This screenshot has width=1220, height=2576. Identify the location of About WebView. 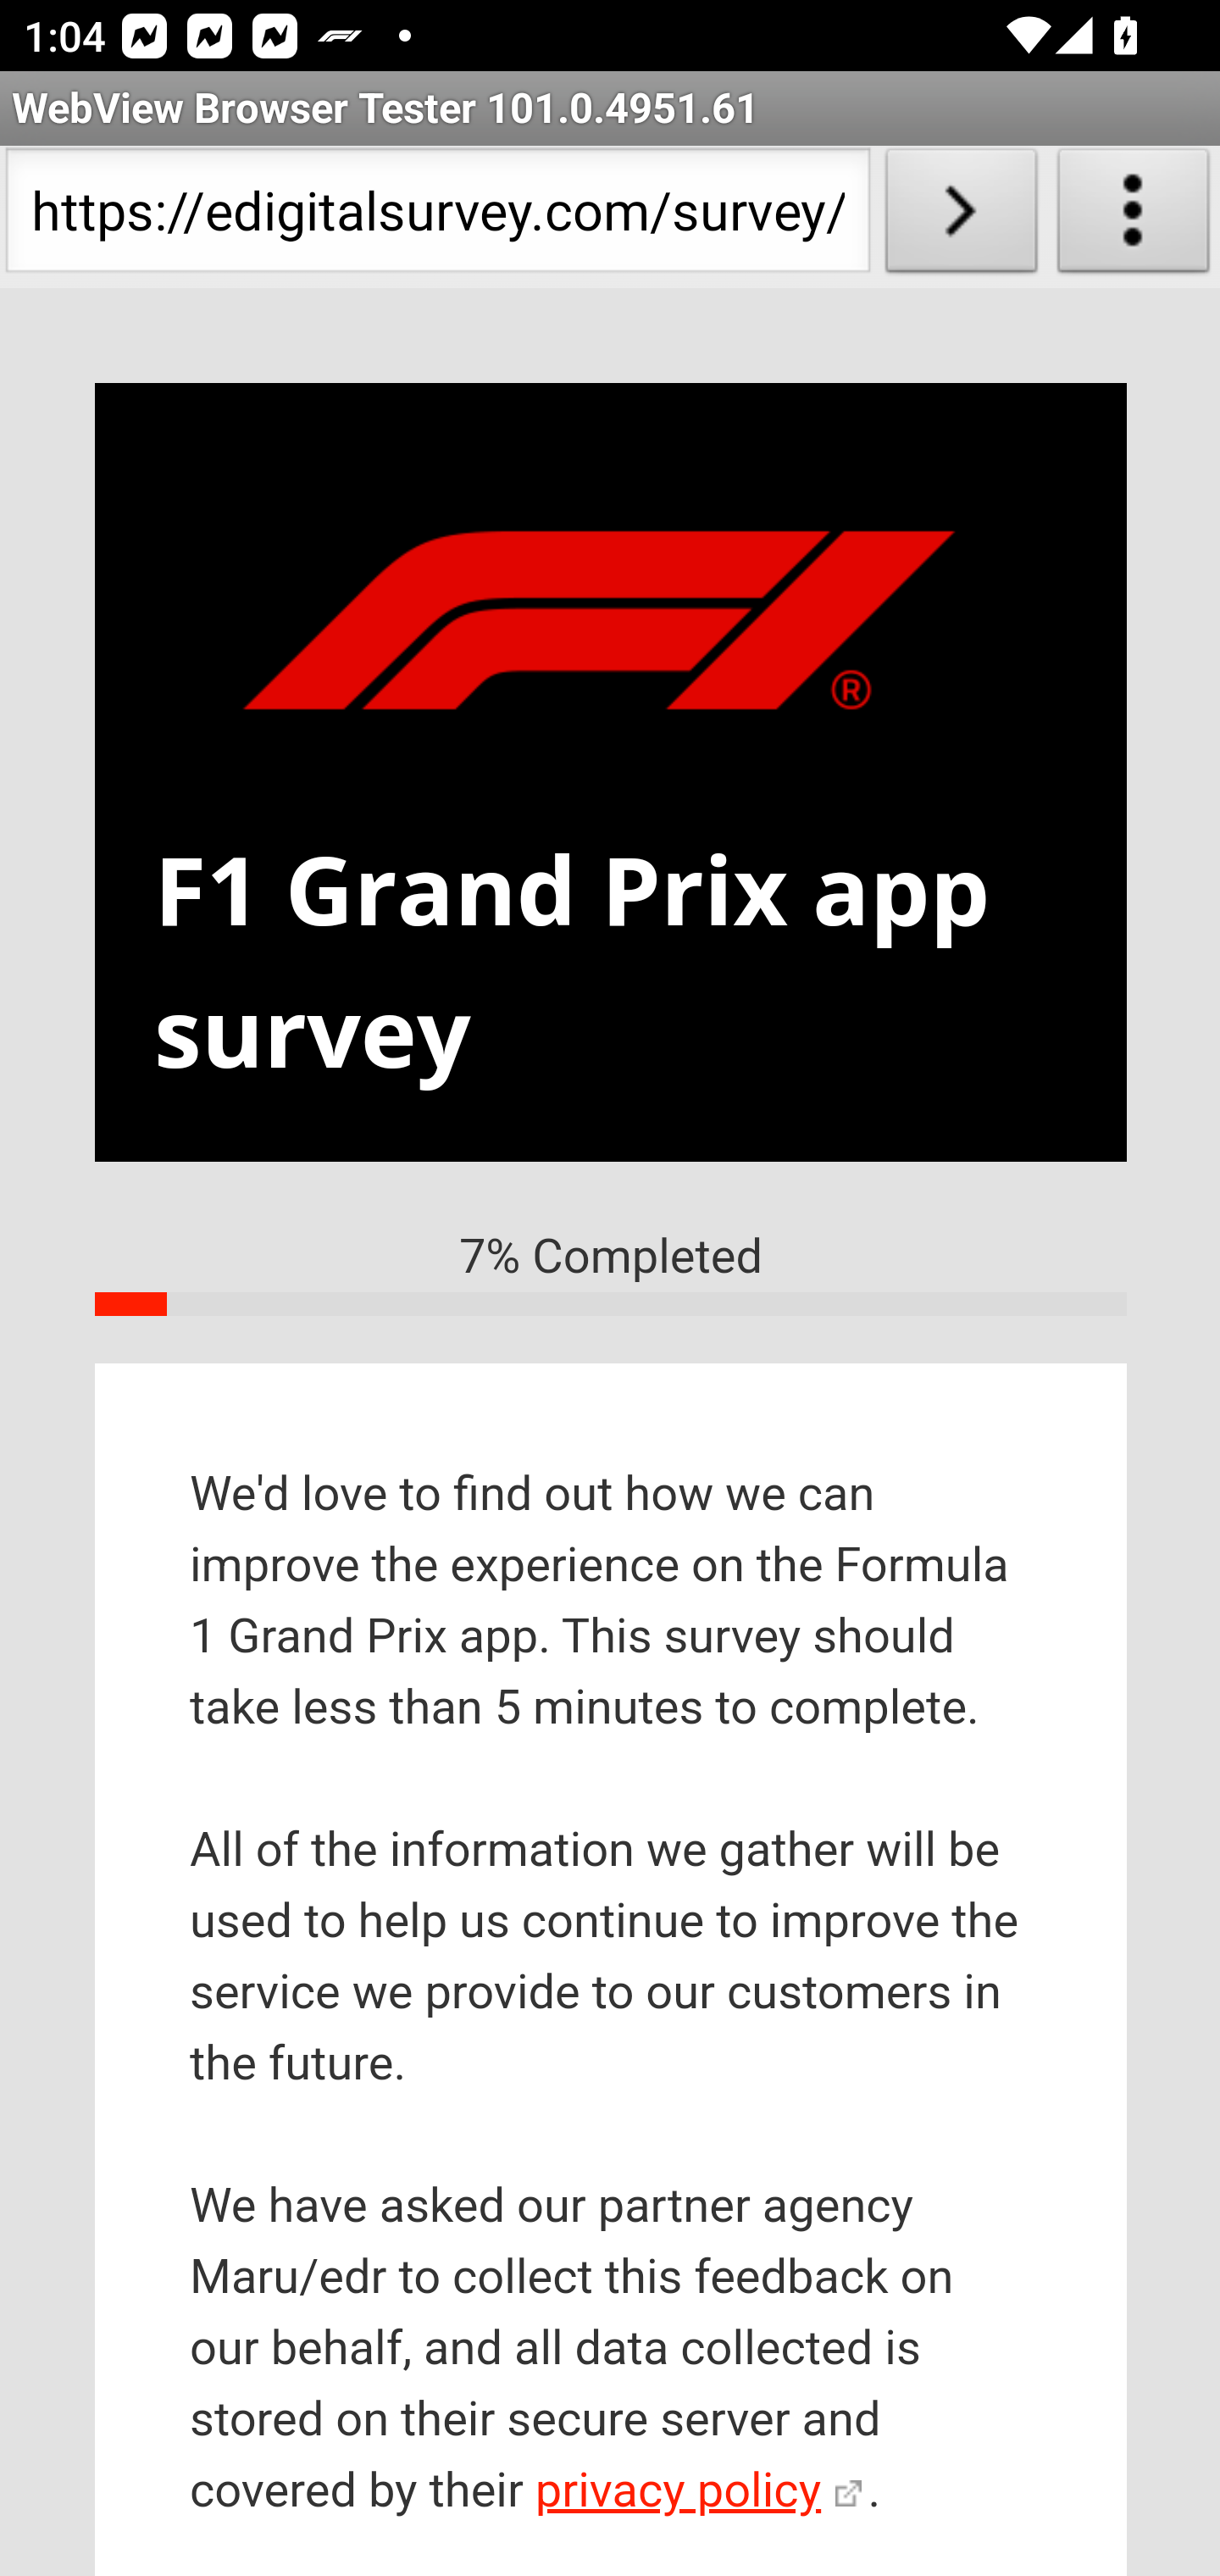
(1134, 217).